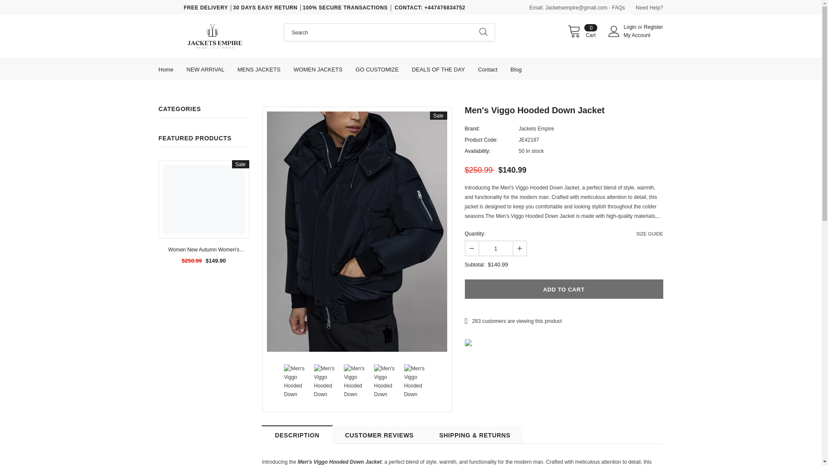 The image size is (828, 465). What do you see at coordinates (653, 27) in the screenshot?
I see `Register` at bounding box center [653, 27].